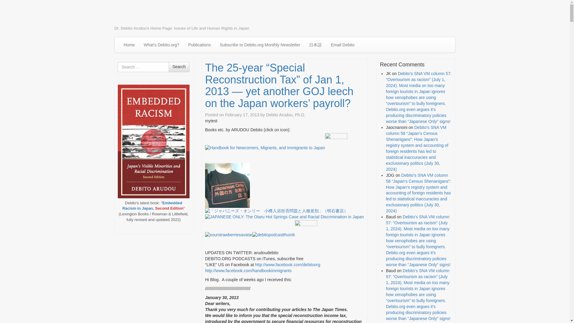  What do you see at coordinates (138, 14) in the screenshot?
I see `debito.org` at bounding box center [138, 14].